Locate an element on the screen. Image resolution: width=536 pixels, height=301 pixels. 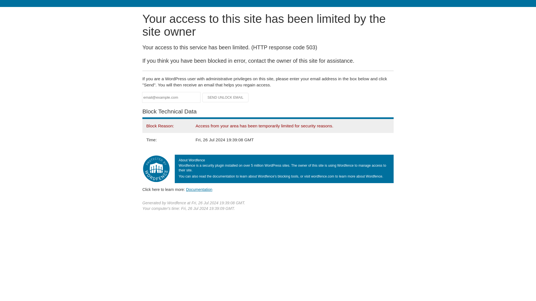
Send Unlock Email is located at coordinates (226, 98).